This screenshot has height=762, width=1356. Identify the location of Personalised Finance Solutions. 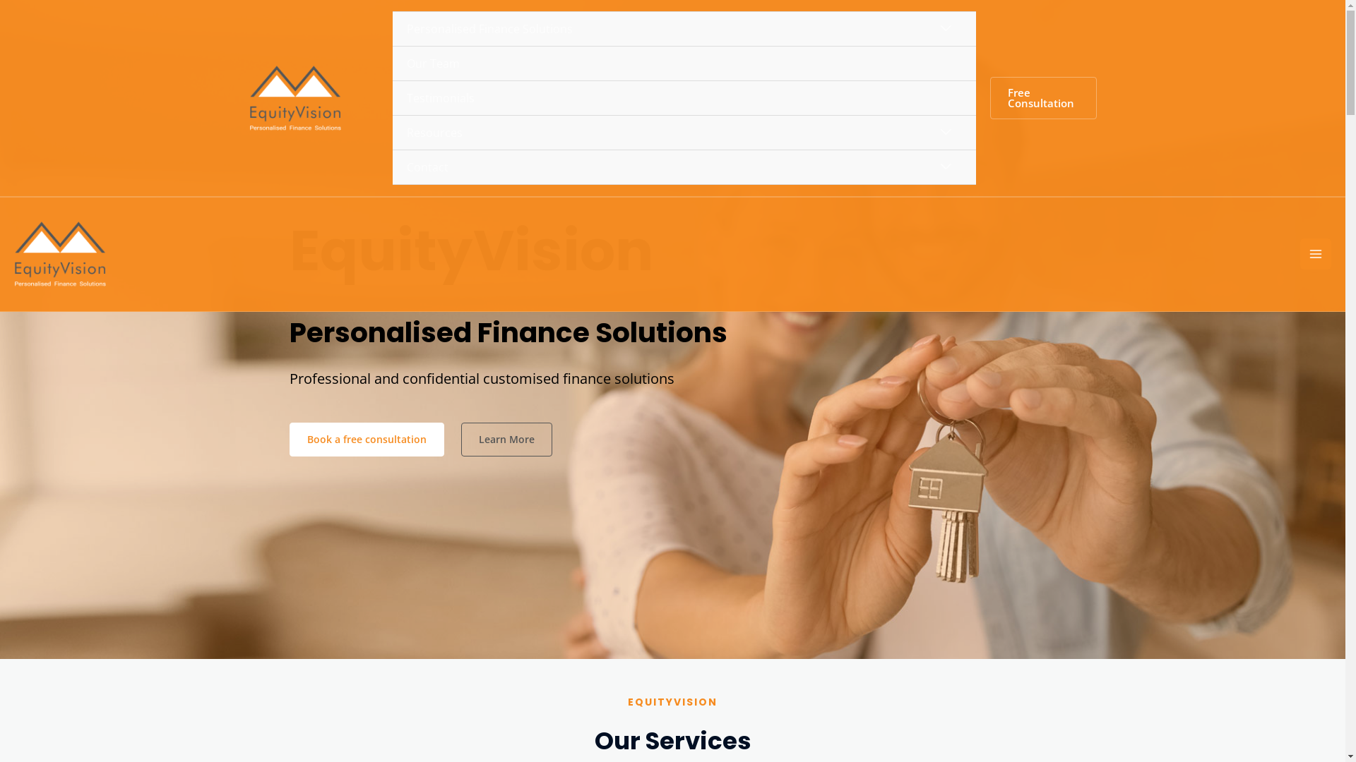
(684, 30).